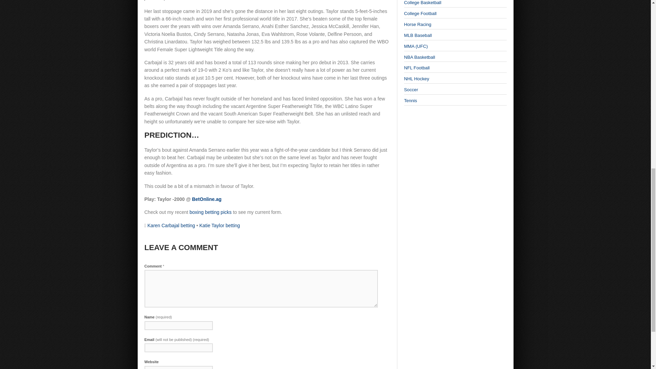 Image resolution: width=656 pixels, height=369 pixels. I want to click on Horse Race Betting, so click(418, 24).